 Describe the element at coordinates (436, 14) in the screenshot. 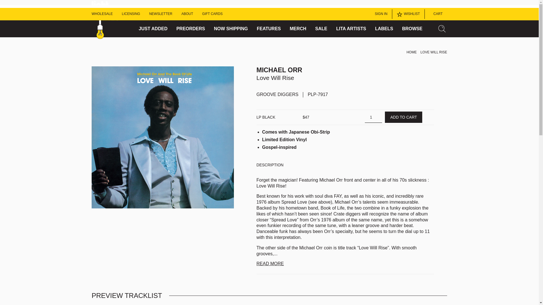

I see `CART` at that location.